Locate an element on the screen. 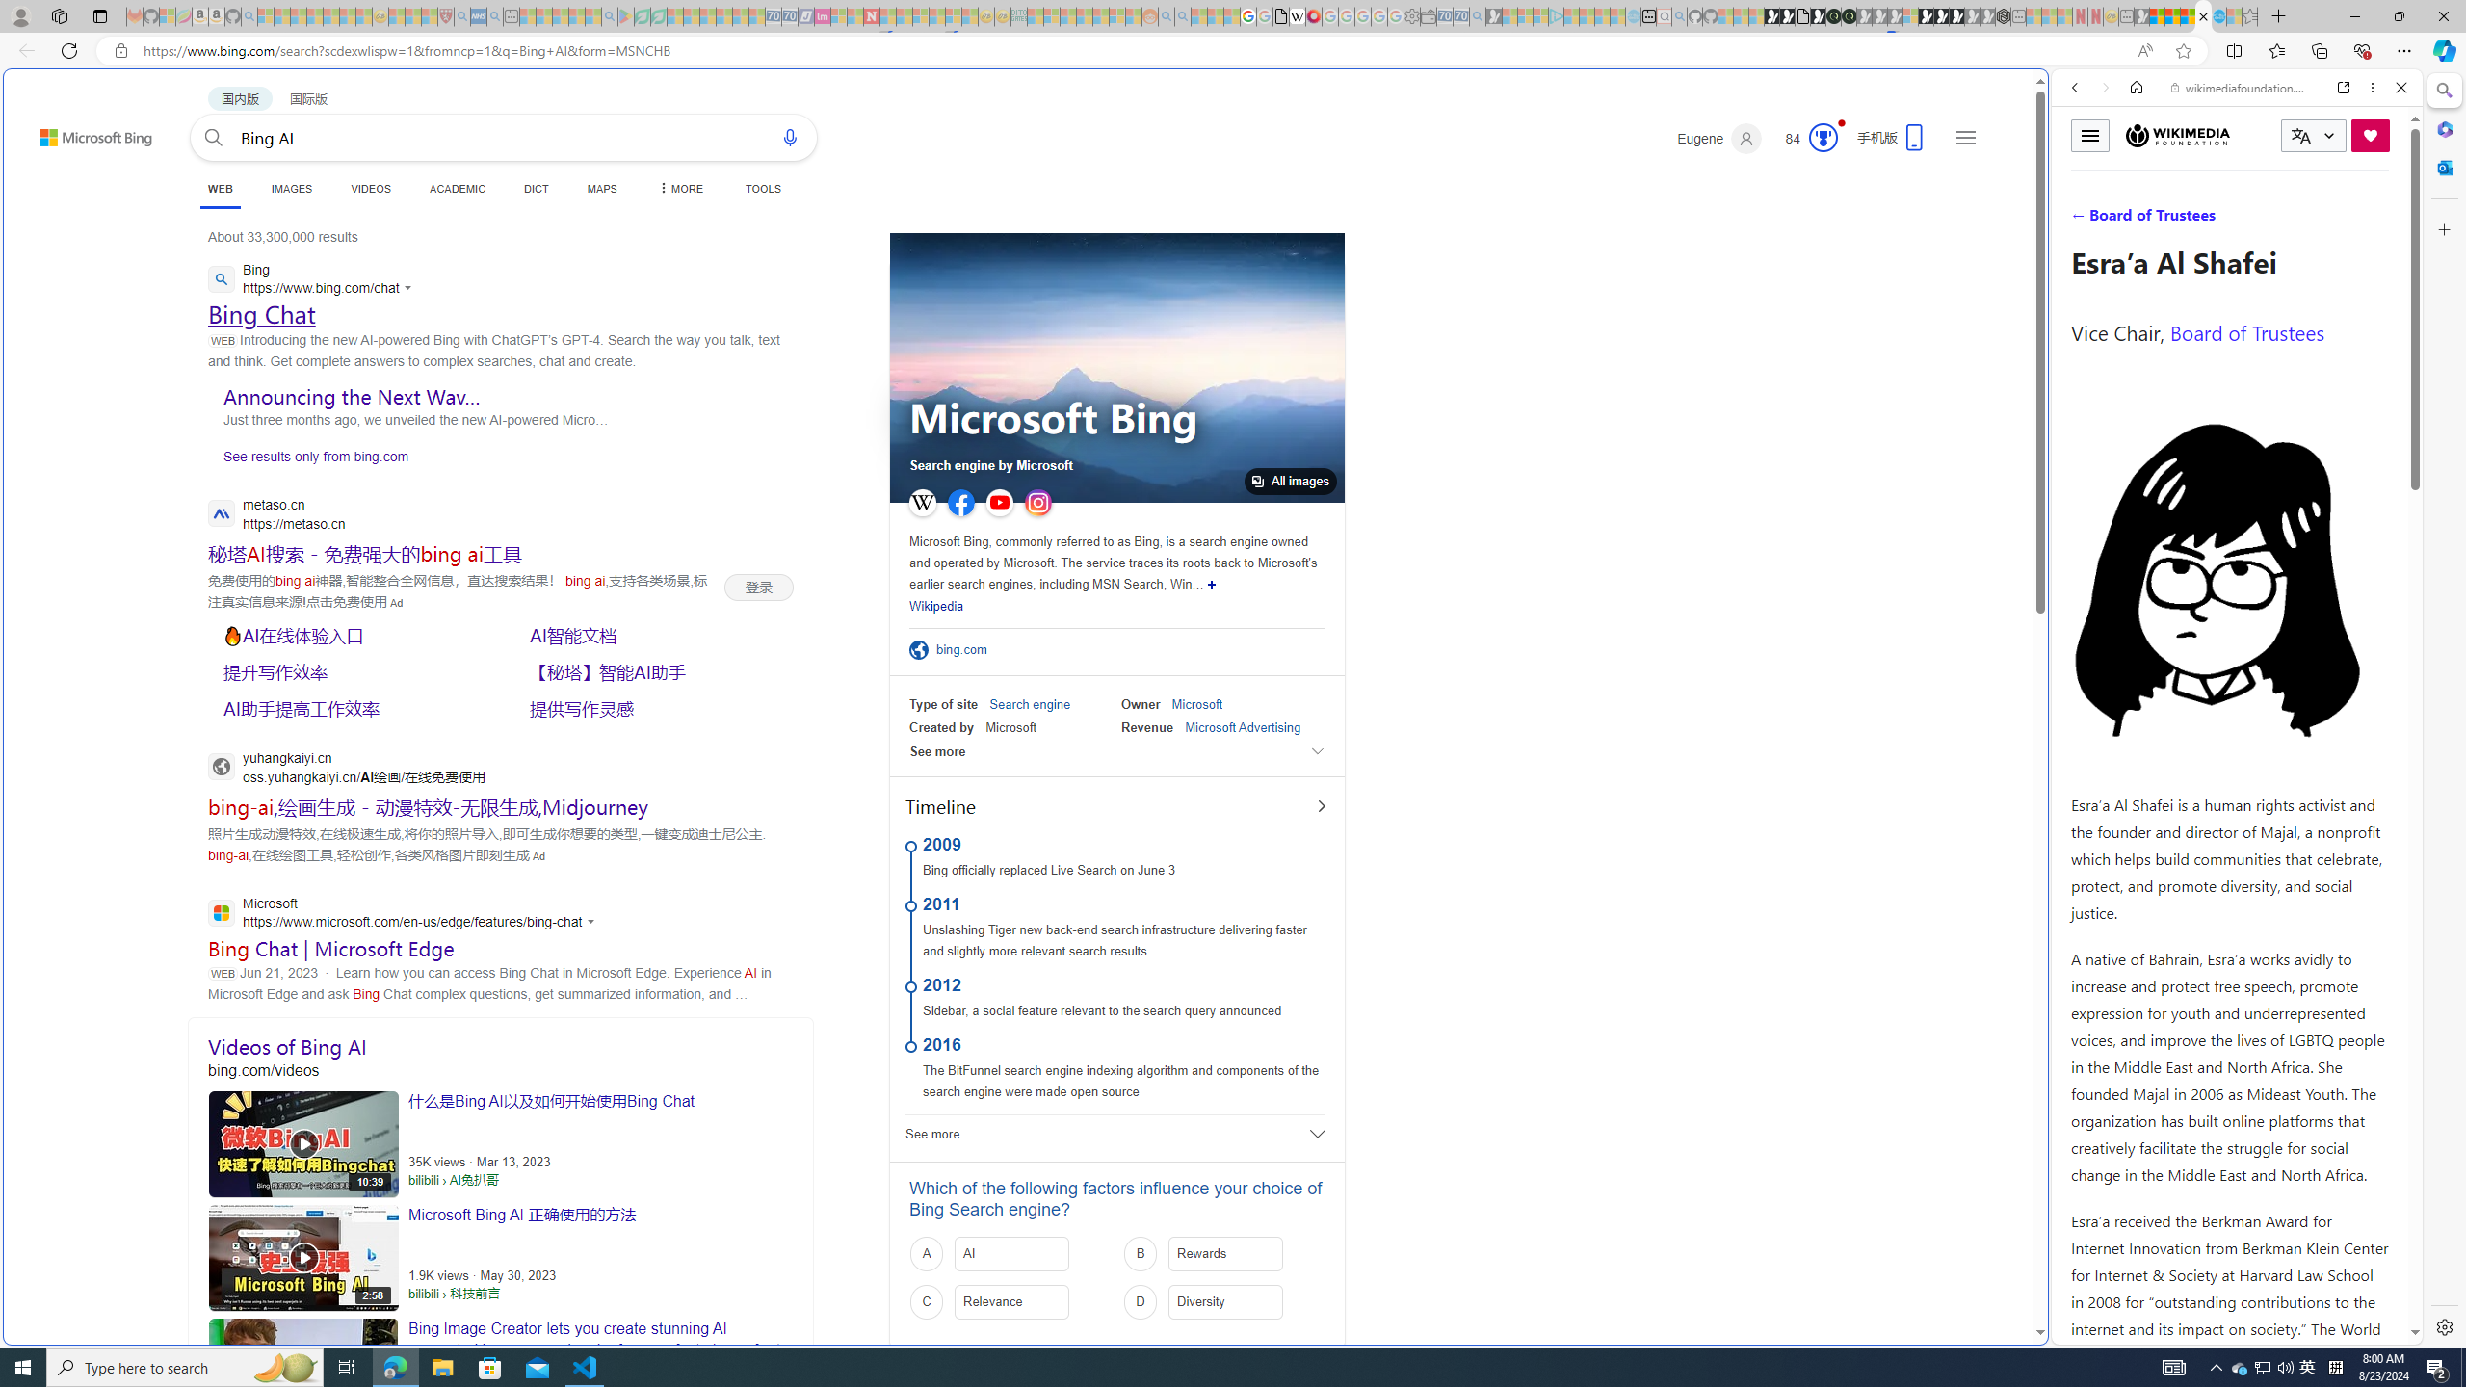  Wiktionary is located at coordinates (2229, 644).